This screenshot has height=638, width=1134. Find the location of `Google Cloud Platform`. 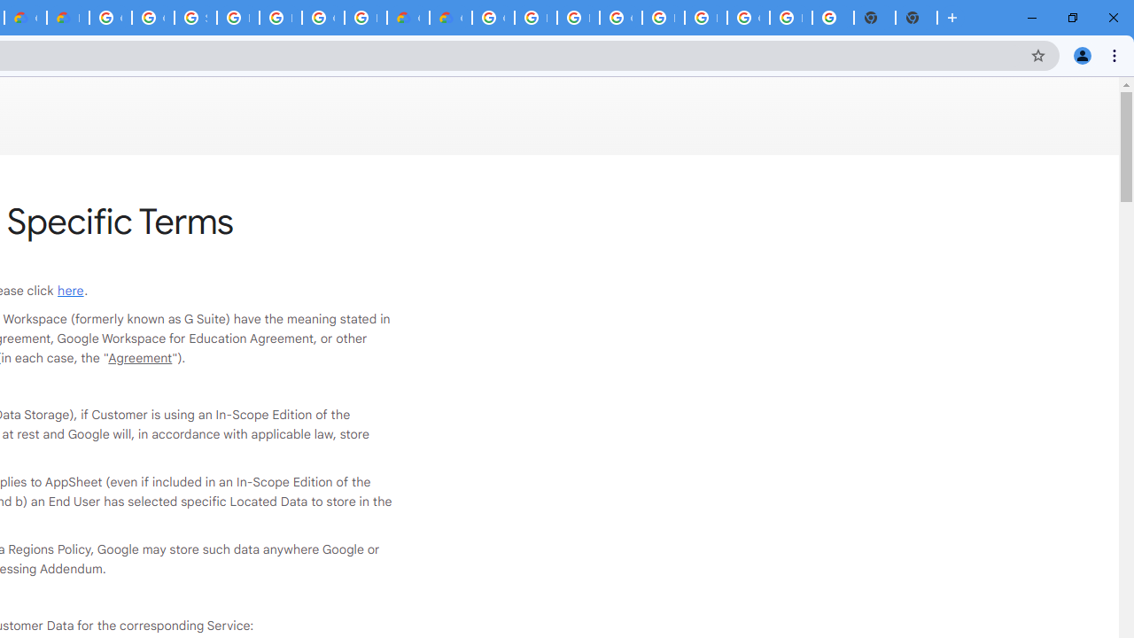

Google Cloud Platform is located at coordinates (110, 18).